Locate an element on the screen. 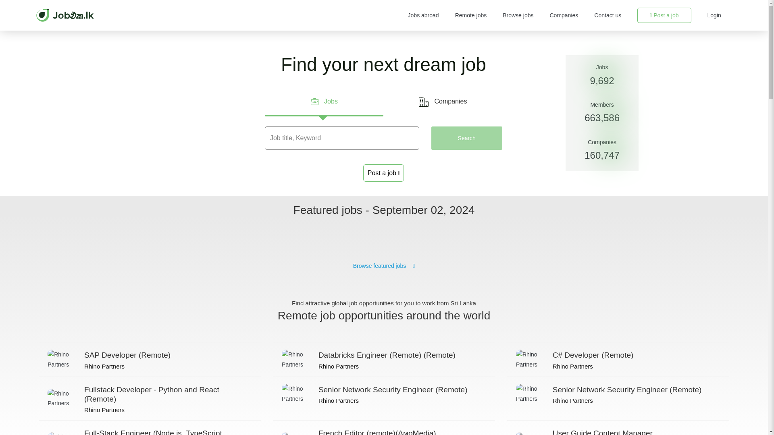 This screenshot has width=774, height=435. Companies is located at coordinates (564, 15).